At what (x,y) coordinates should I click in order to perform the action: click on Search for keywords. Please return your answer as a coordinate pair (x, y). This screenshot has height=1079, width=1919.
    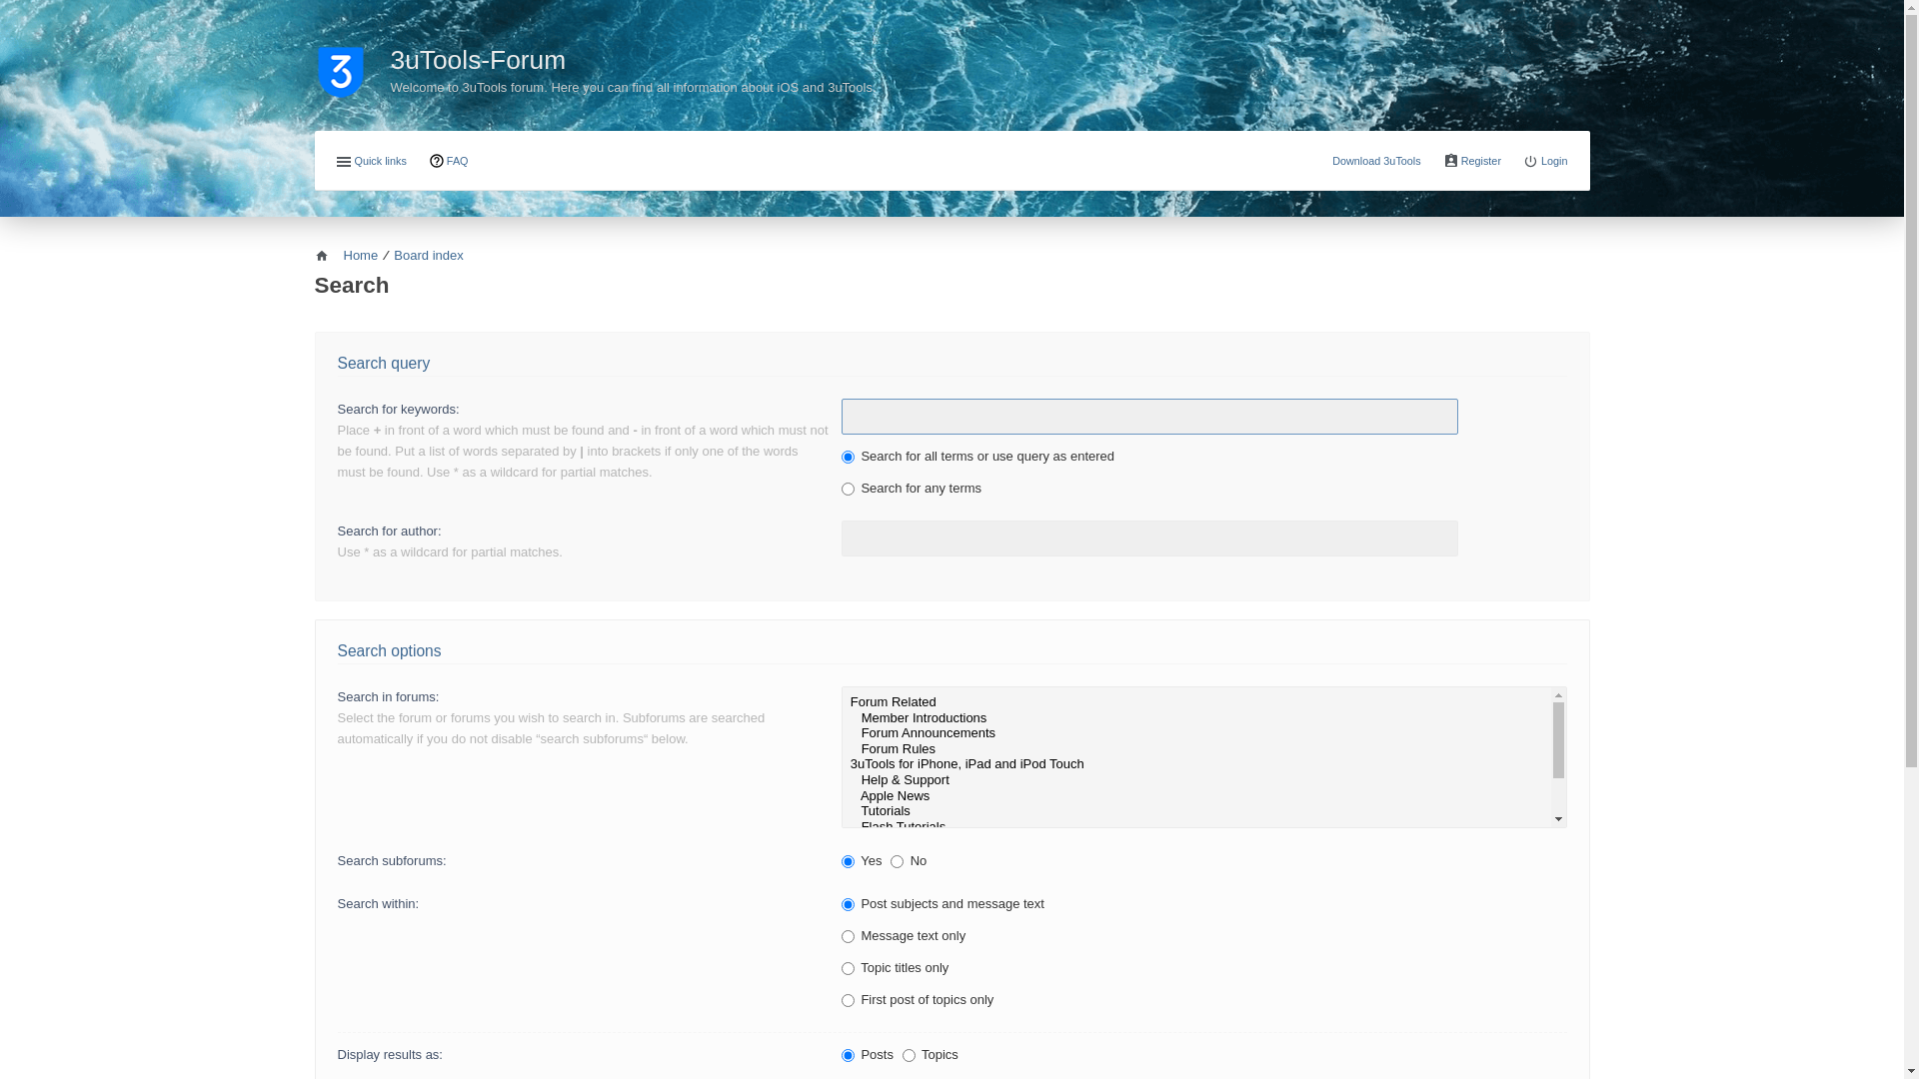
    Looking at the image, I should click on (1149, 417).